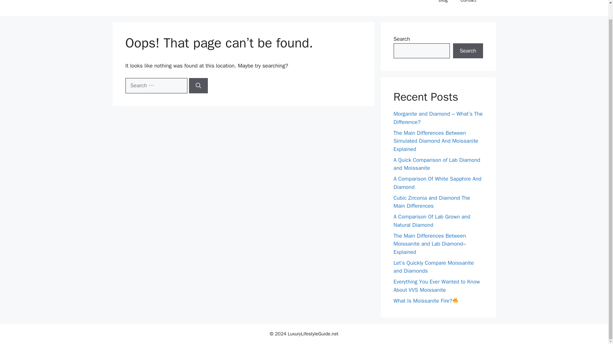 The width and height of the screenshot is (613, 344). Describe the element at coordinates (443, 5) in the screenshot. I see `Blog` at that location.